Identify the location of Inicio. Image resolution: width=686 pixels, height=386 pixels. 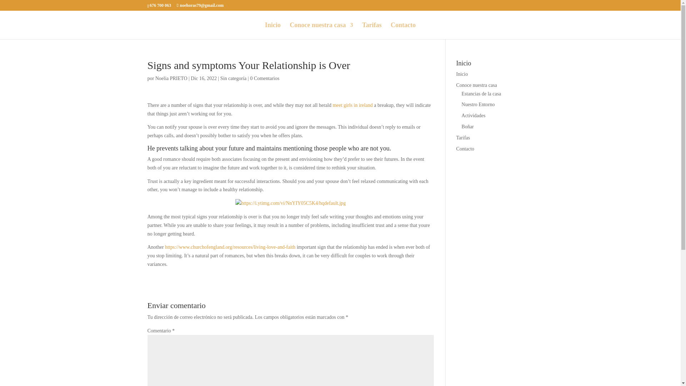
(273, 31).